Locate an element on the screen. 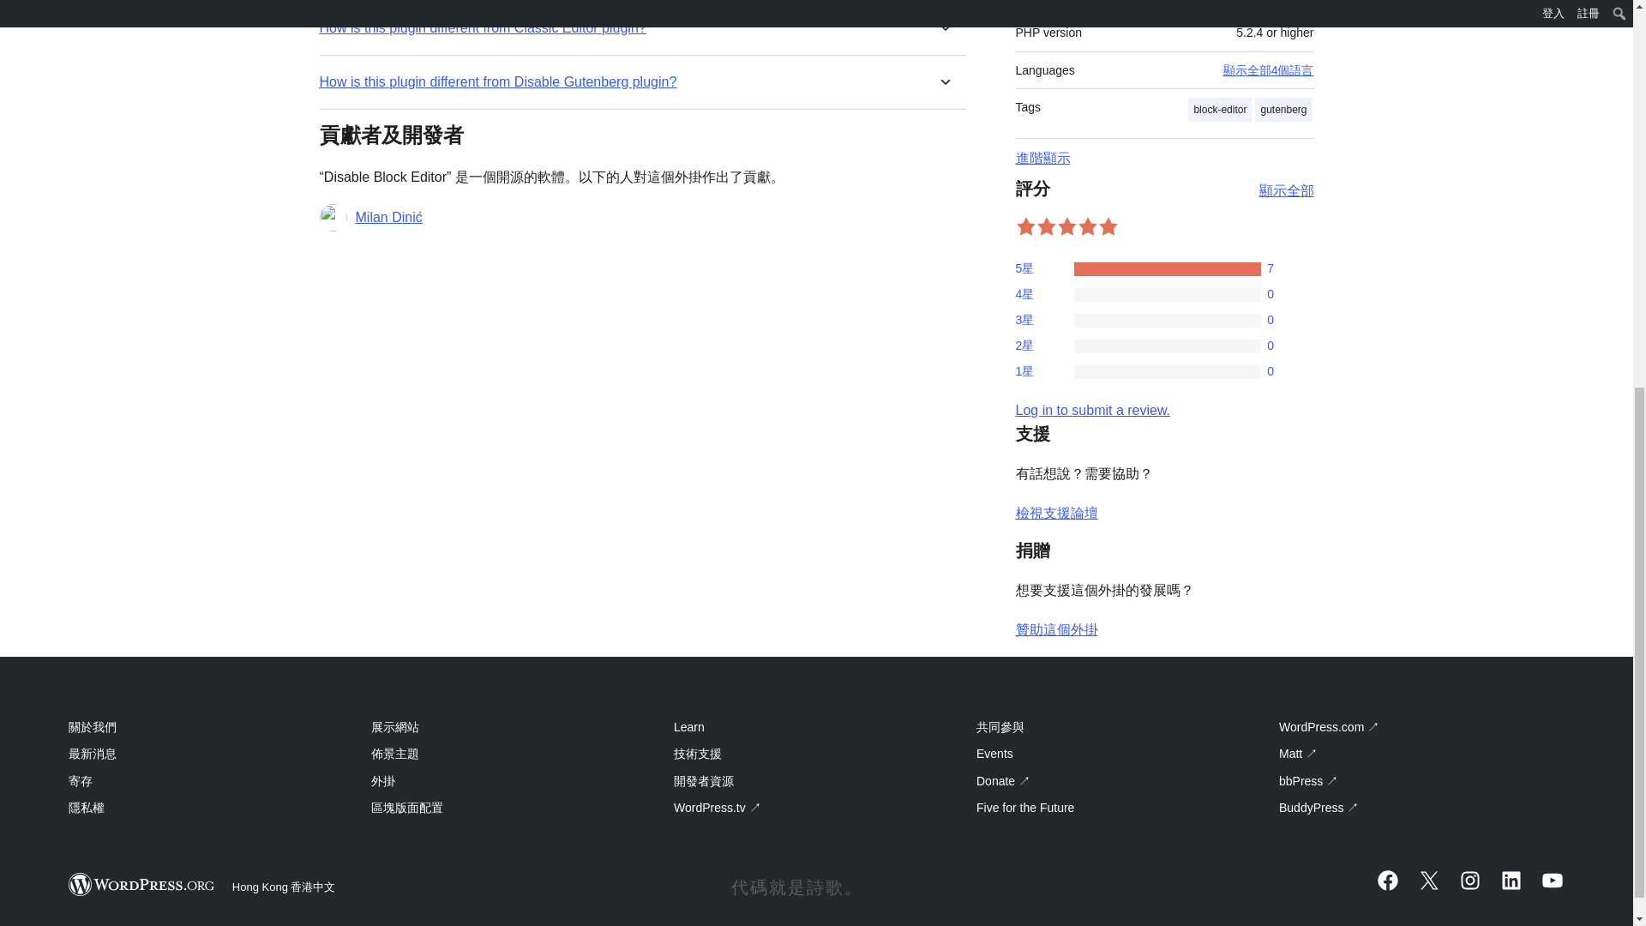 The height and width of the screenshot is (926, 1646). WordPress.org is located at coordinates (142, 885).